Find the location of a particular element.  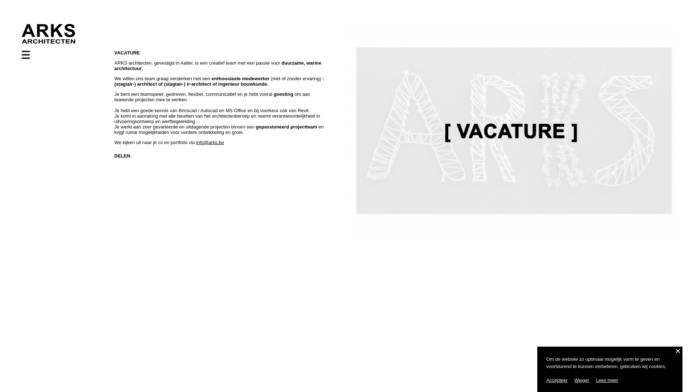

Weiger is located at coordinates (582, 380).